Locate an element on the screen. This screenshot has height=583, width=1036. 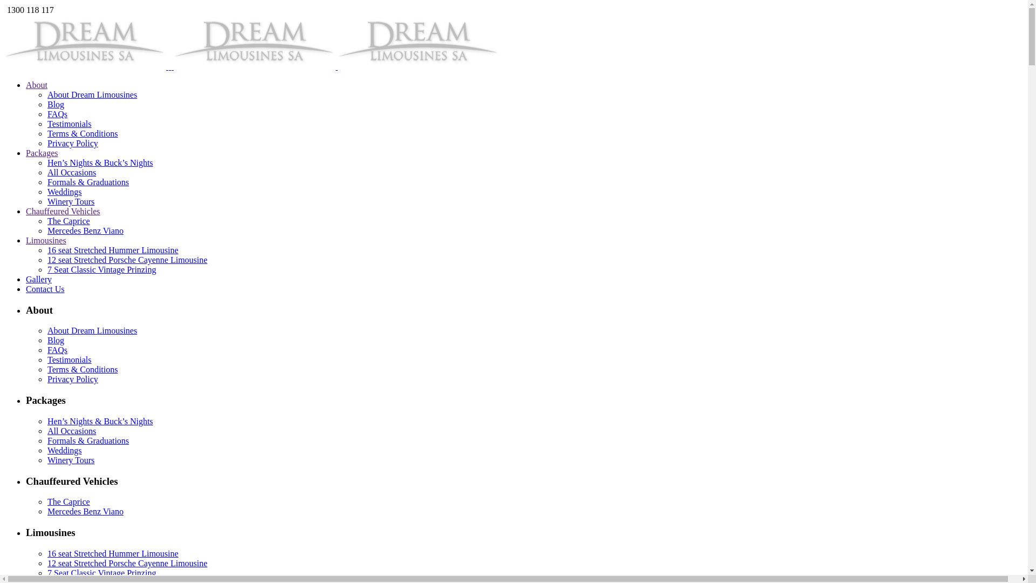
Blog is located at coordinates (56, 105).